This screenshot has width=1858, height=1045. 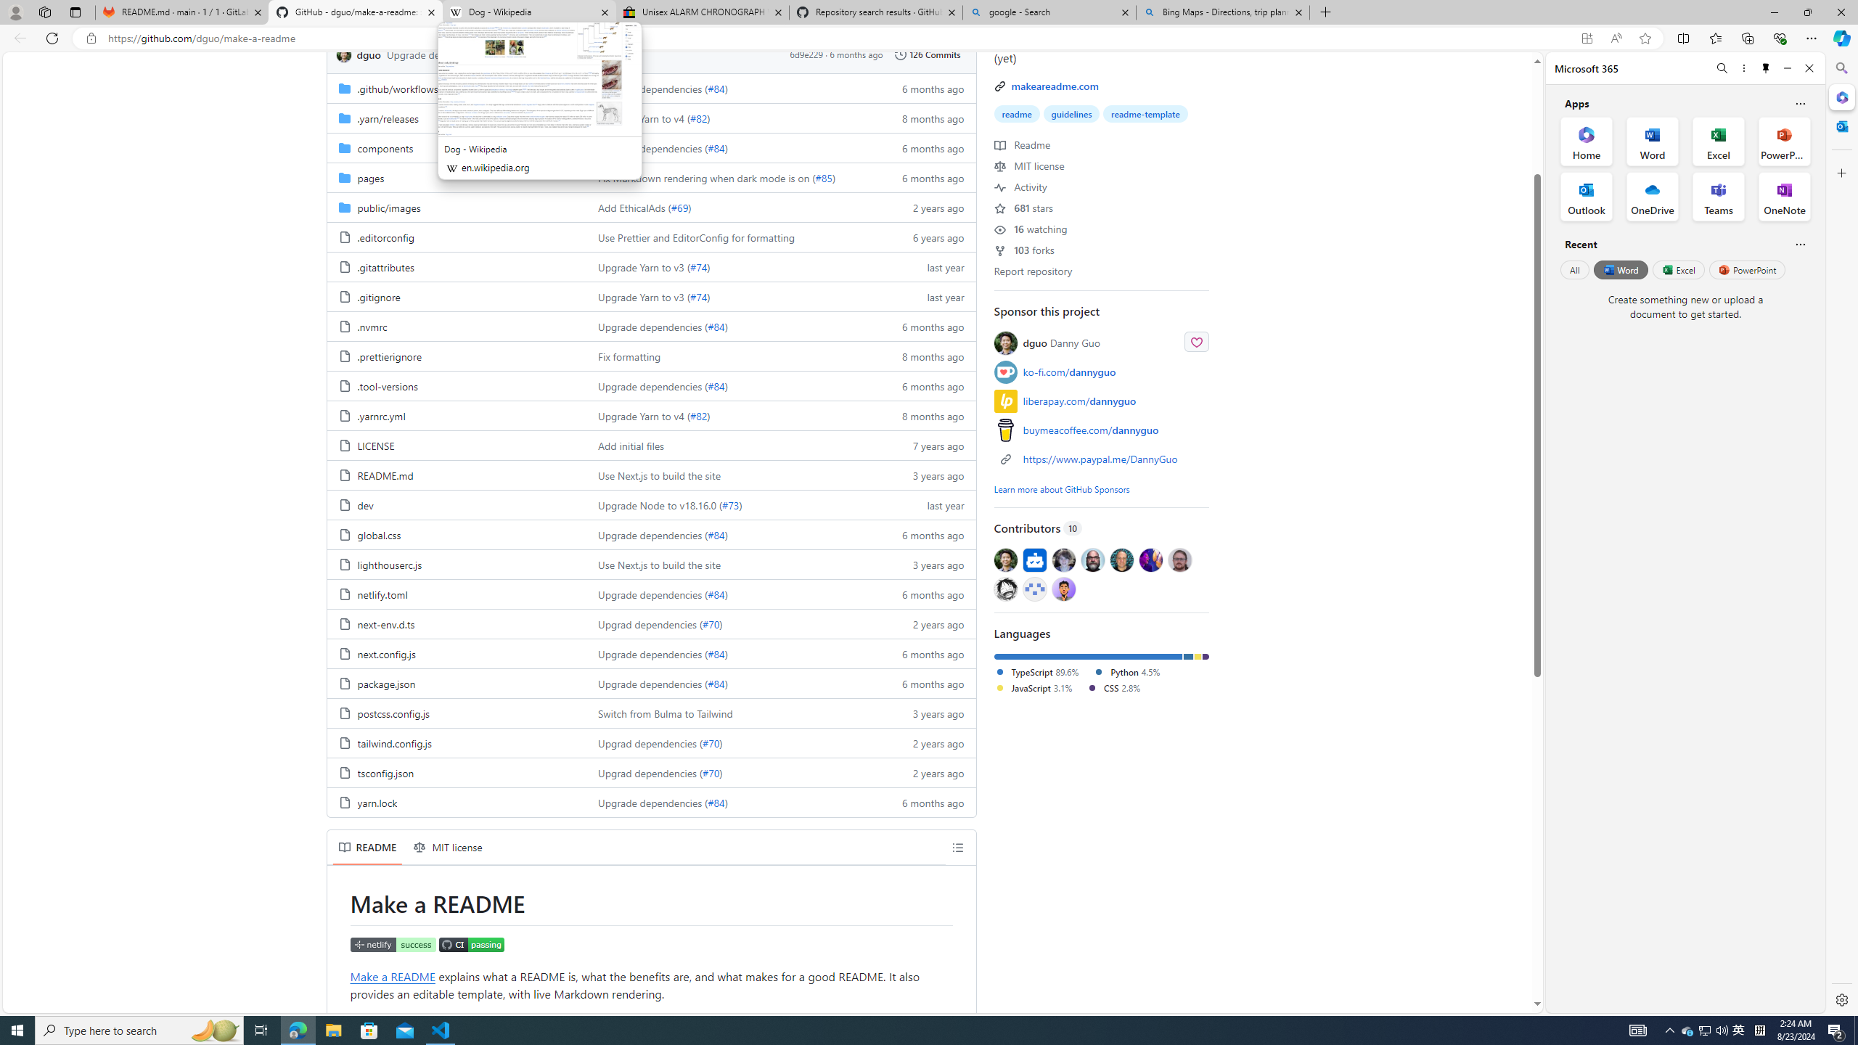 What do you see at coordinates (457, 445) in the screenshot?
I see `LICENSE, (File)` at bounding box center [457, 445].